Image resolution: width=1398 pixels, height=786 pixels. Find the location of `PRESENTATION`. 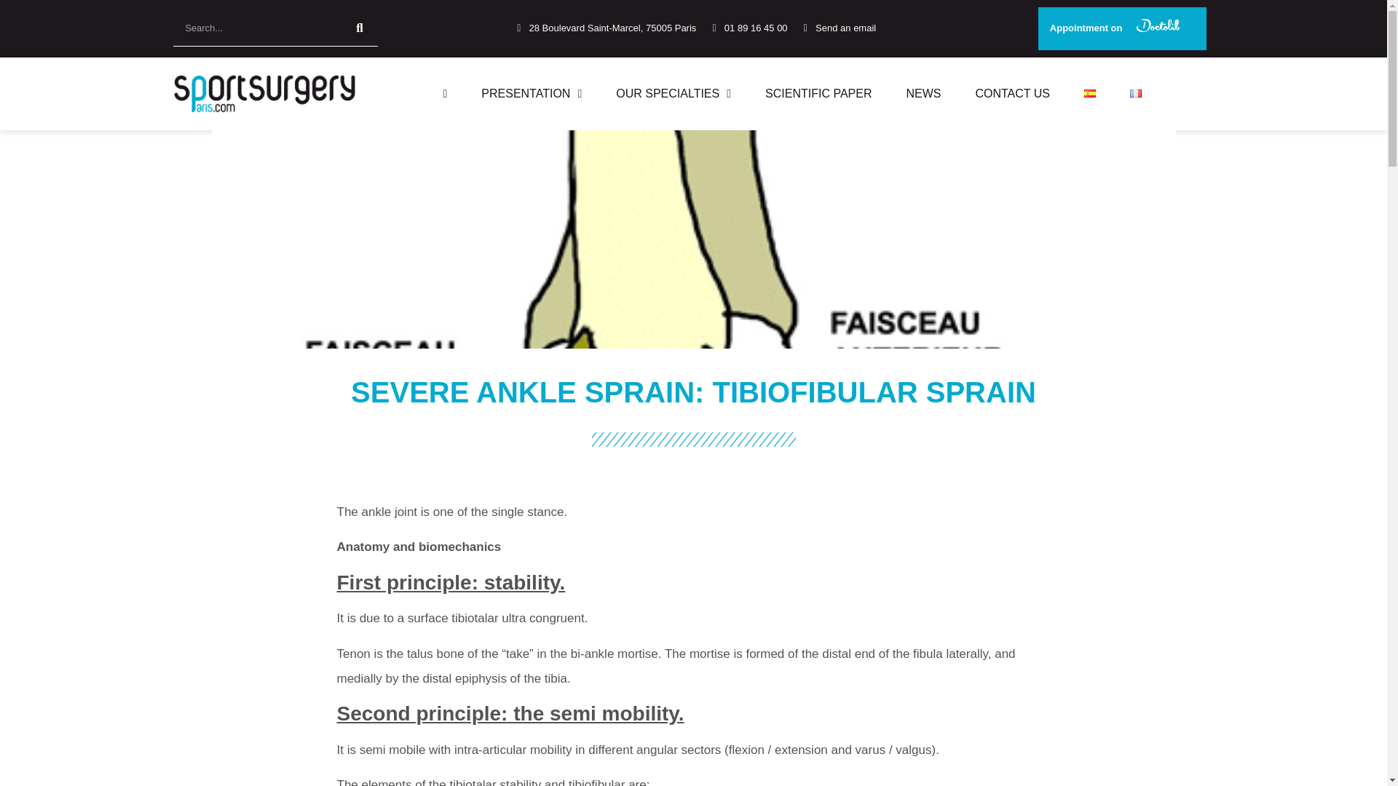

PRESENTATION is located at coordinates (532, 93).